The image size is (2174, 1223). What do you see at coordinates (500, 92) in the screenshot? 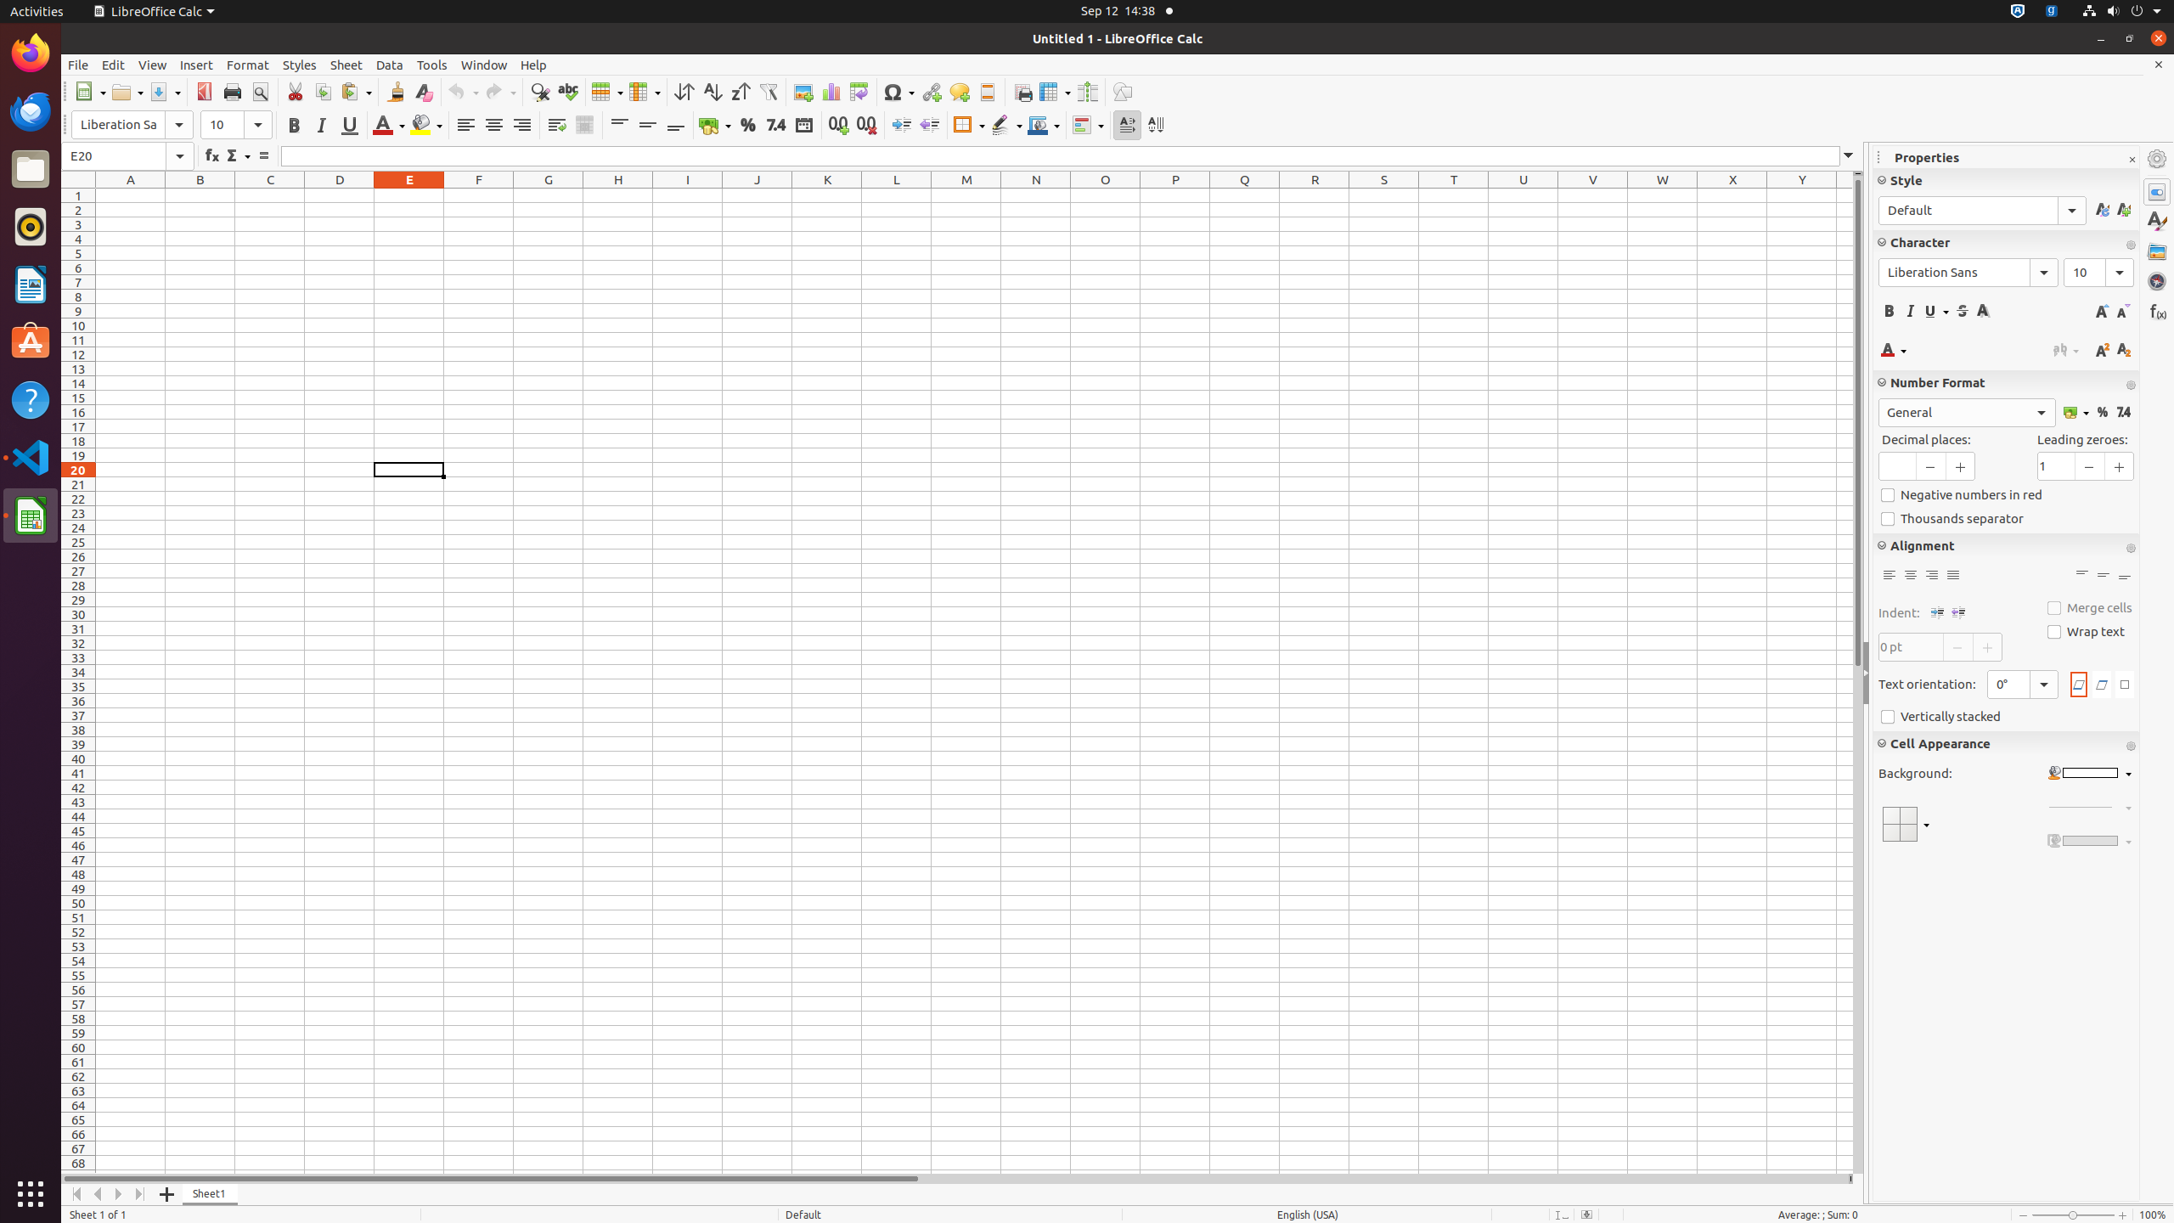
I see `Redo` at bounding box center [500, 92].